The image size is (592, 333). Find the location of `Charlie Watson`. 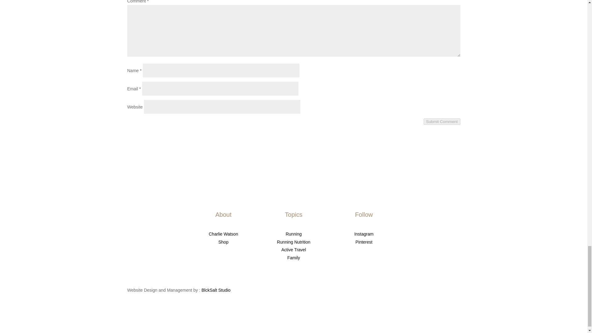

Charlie Watson is located at coordinates (223, 234).